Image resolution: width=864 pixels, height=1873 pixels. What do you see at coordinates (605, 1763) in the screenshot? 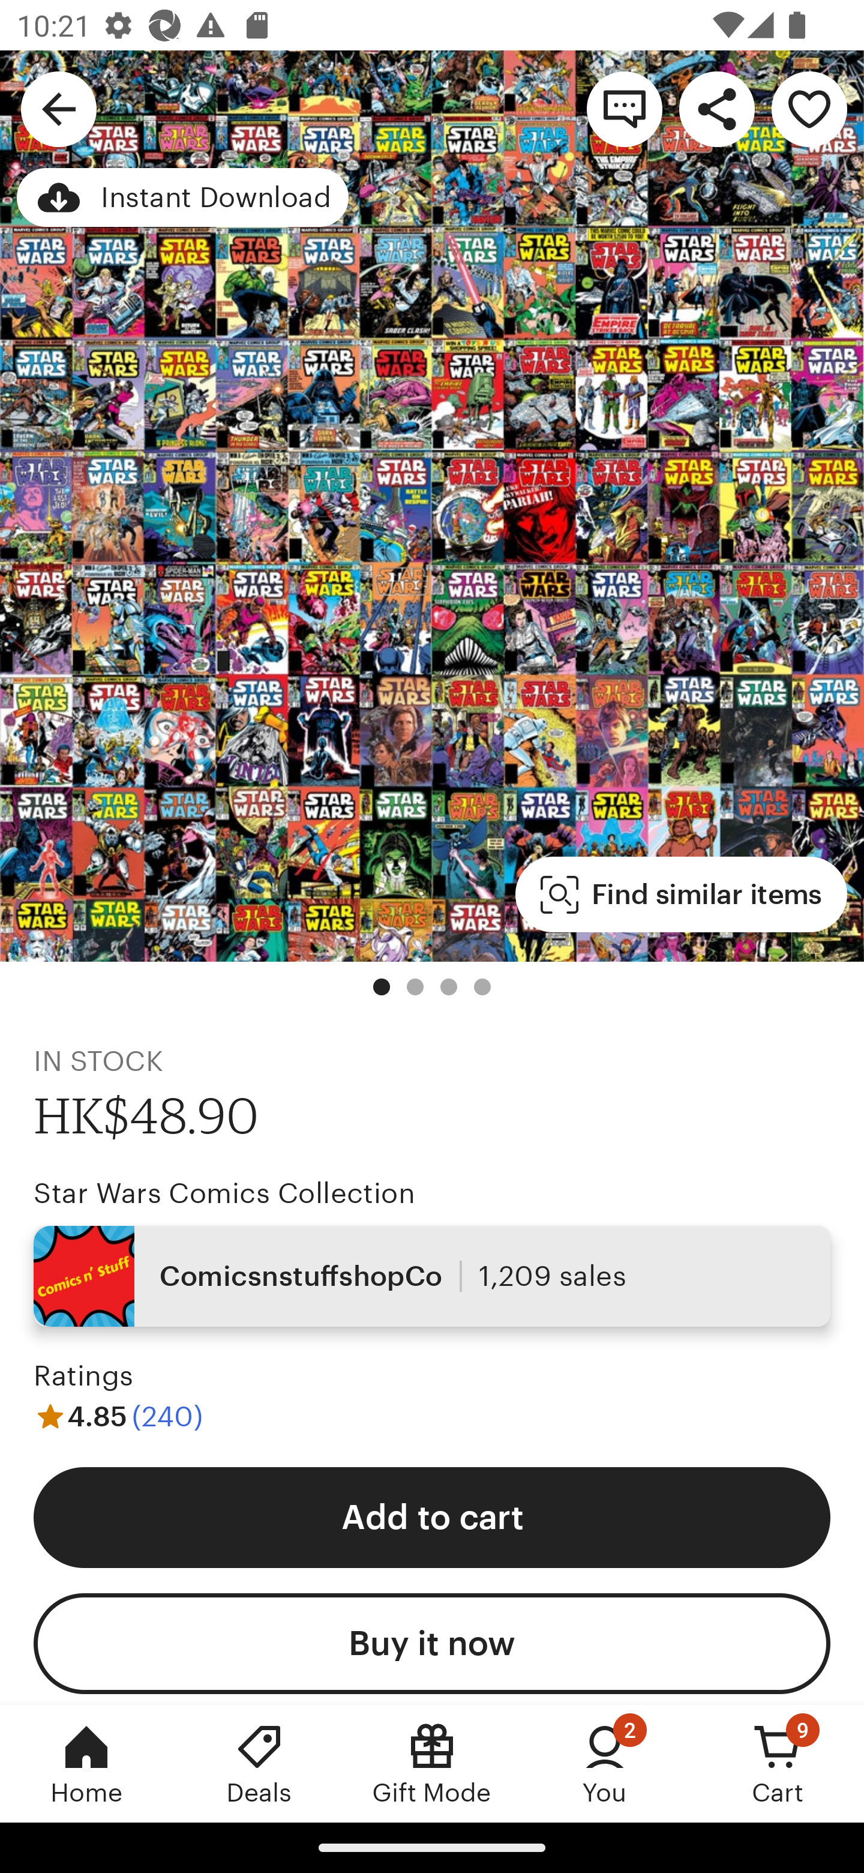
I see `You, 2 new notifications You` at bounding box center [605, 1763].